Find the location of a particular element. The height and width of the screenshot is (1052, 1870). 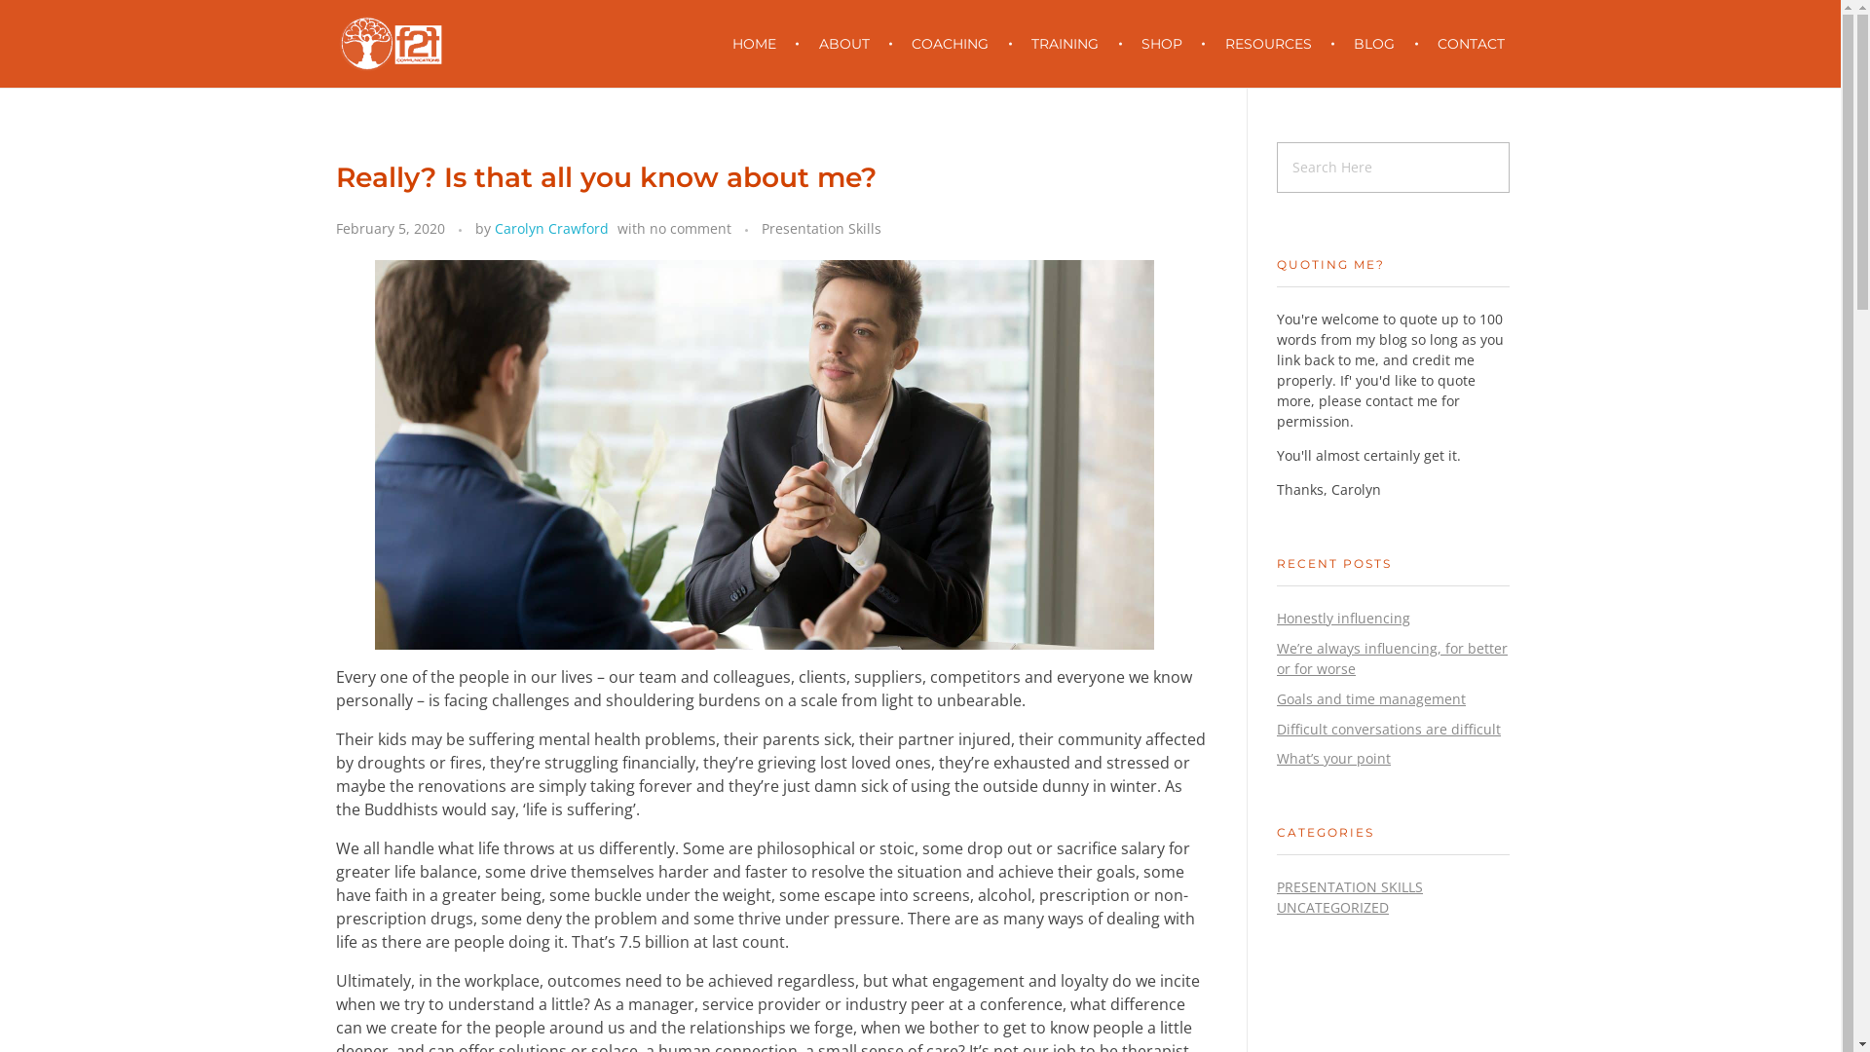

RESOURCES is located at coordinates (1272, 44).